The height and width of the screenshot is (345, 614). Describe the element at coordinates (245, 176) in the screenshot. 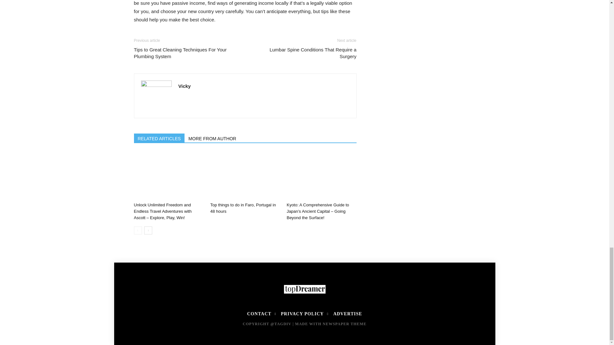

I see `Top things to do in Faro, Portugal in 48 hours` at that location.